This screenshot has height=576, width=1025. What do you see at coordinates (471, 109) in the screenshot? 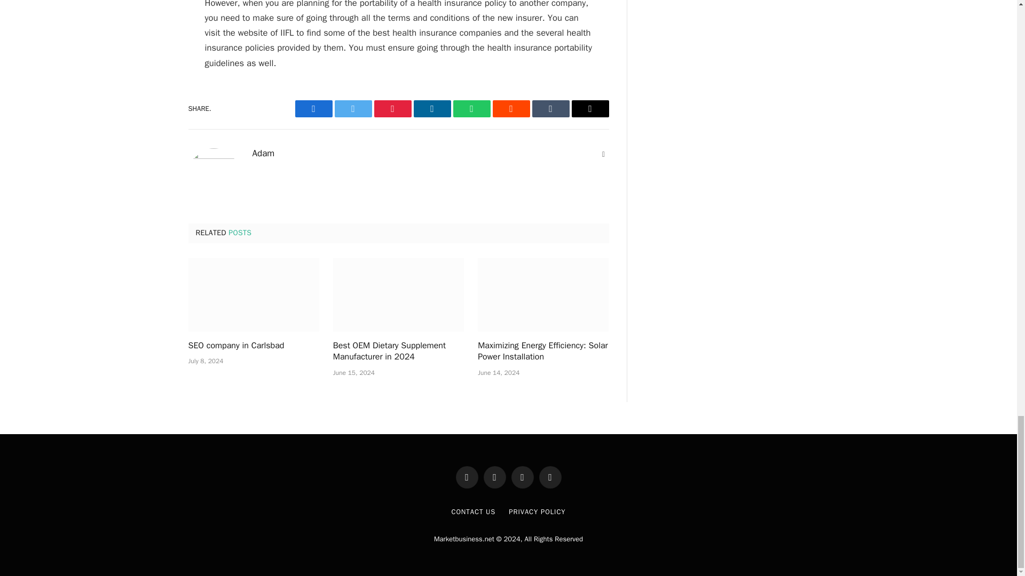
I see `Share on WhatsApp` at bounding box center [471, 109].